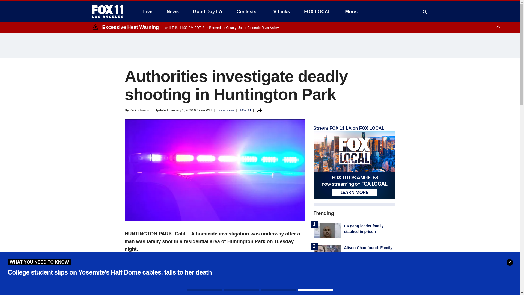 The image size is (524, 295). What do you see at coordinates (352, 11) in the screenshot?
I see `More` at bounding box center [352, 11].